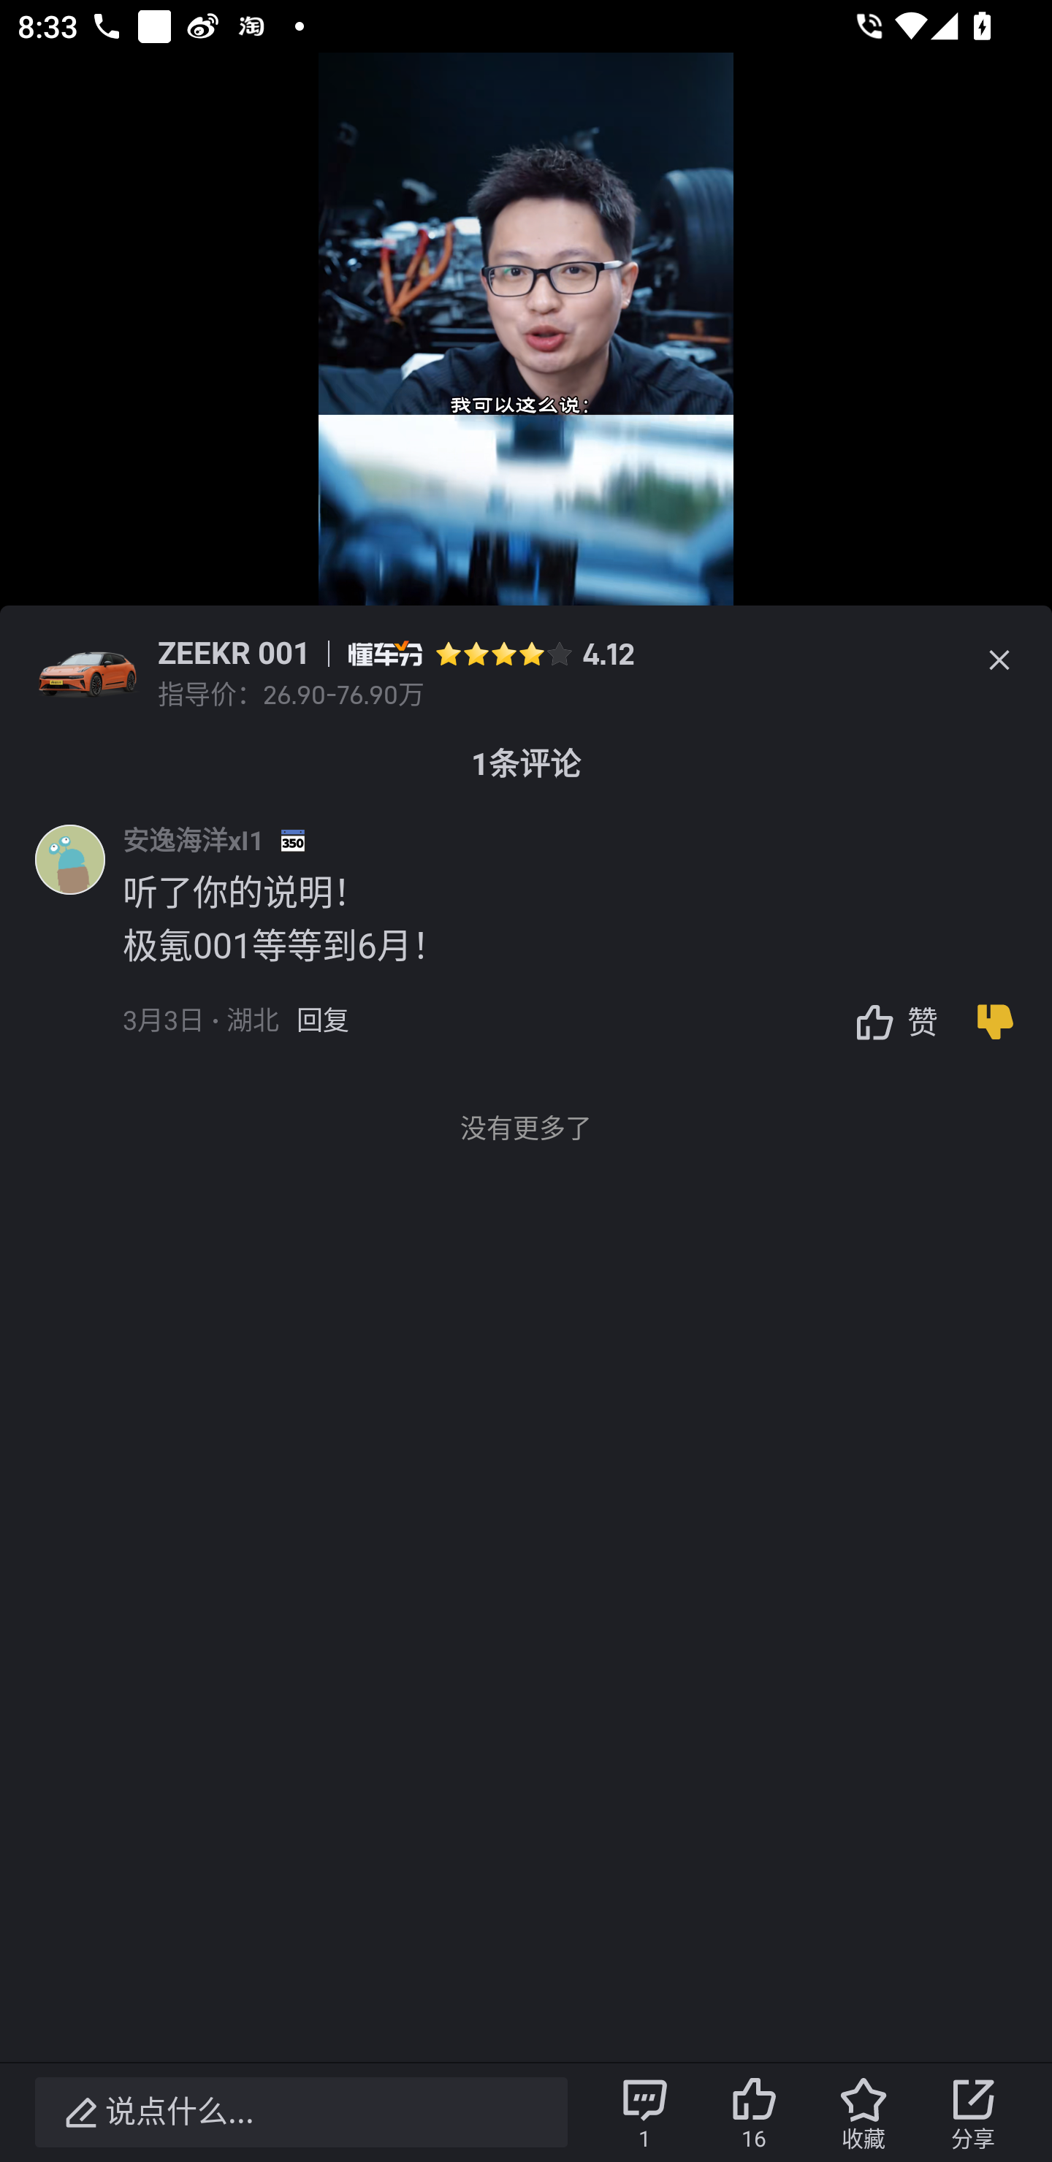 This screenshot has width=1052, height=2162. I want to click on 赞, so click(890, 1021).